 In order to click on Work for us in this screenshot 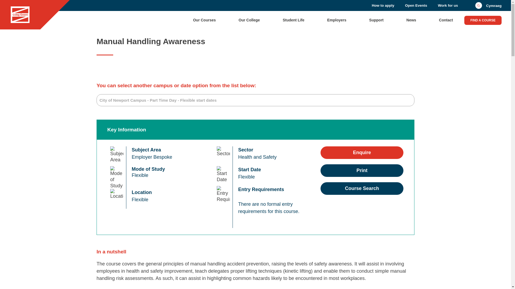, I will do `click(448, 5)`.